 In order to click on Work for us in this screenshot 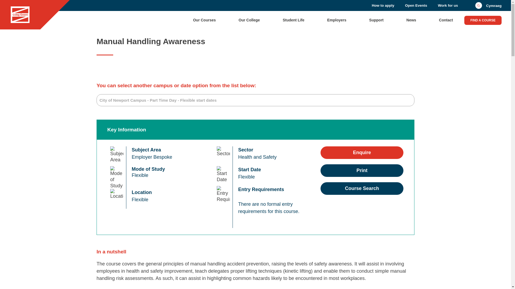, I will do `click(448, 5)`.